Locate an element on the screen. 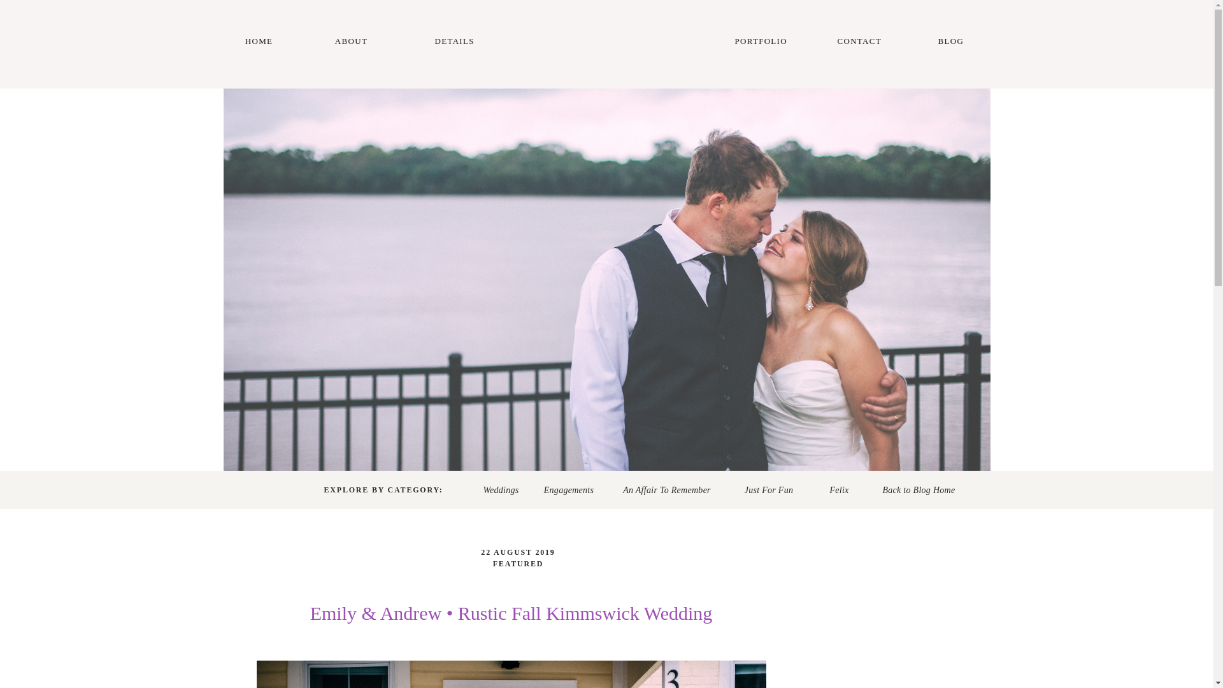 Image resolution: width=1223 pixels, height=688 pixels. PORTFOLIO is located at coordinates (756, 45).